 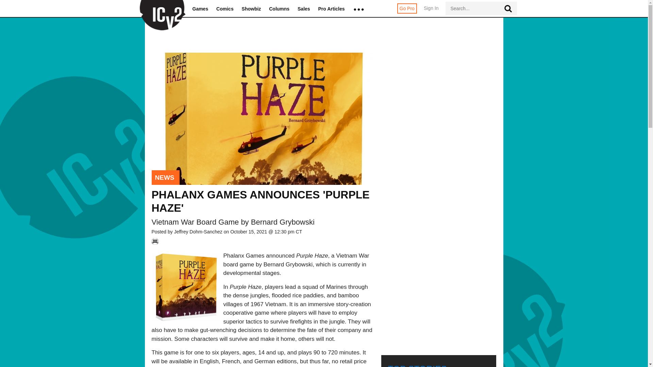 What do you see at coordinates (279, 9) in the screenshot?
I see `Columns` at bounding box center [279, 9].